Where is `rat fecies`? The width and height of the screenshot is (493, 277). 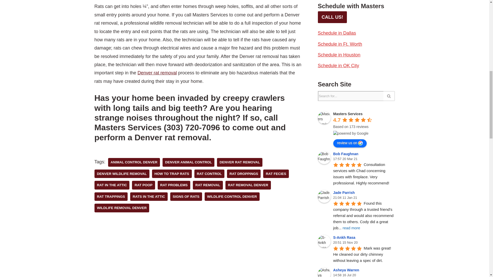
rat fecies is located at coordinates (276, 174).